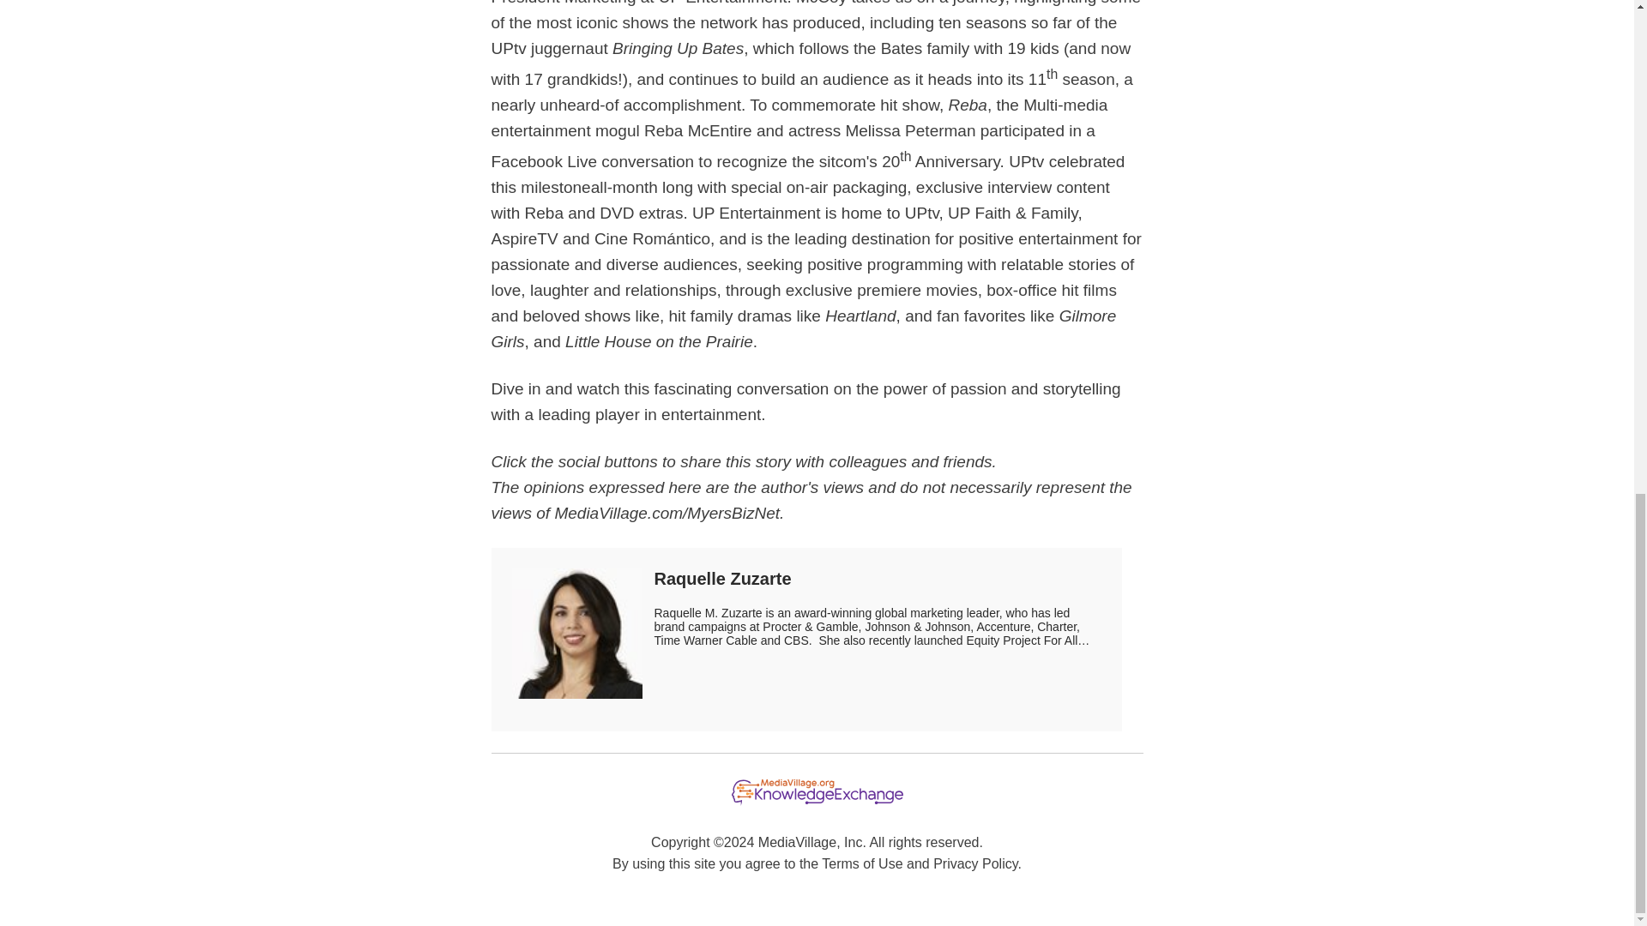 The height and width of the screenshot is (926, 1647). I want to click on Little House on the Prairie, so click(659, 341).